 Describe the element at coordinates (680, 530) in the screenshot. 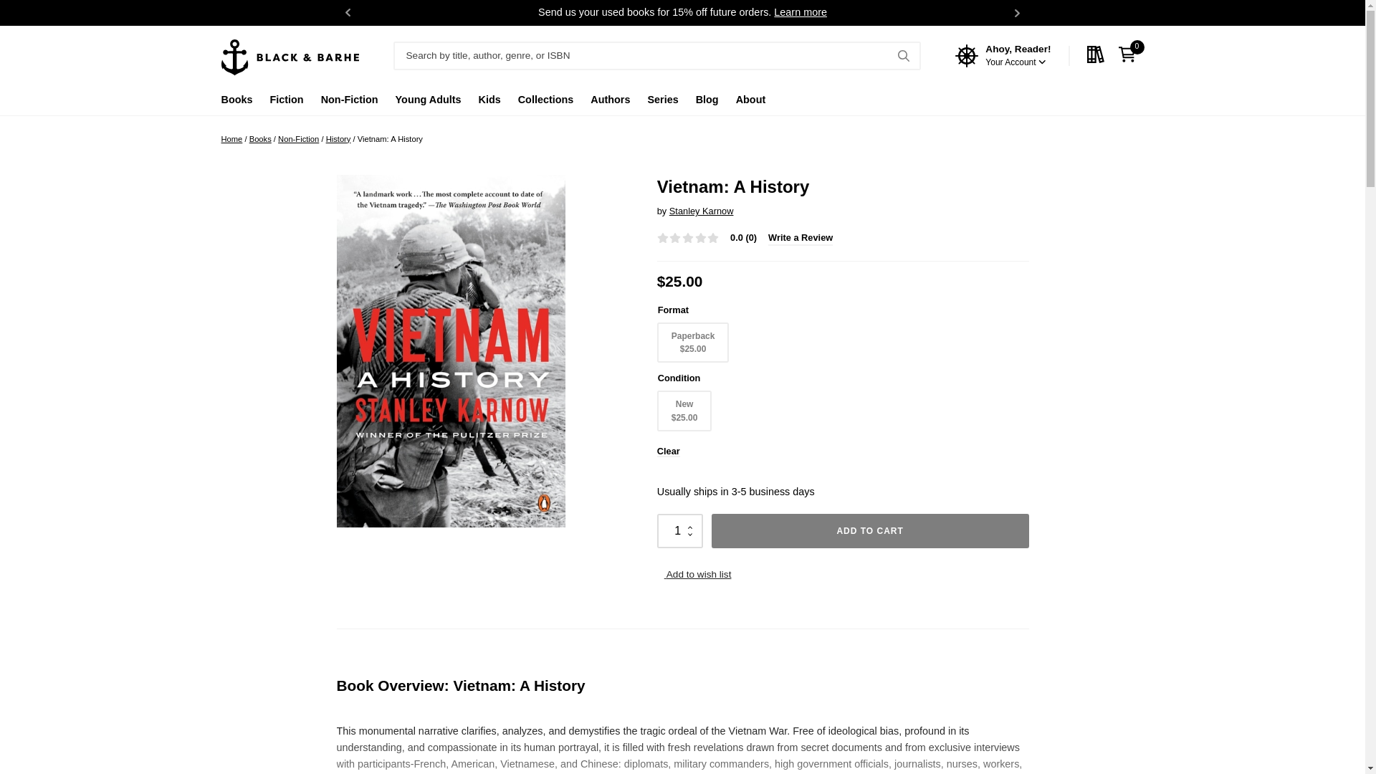

I see `1` at that location.